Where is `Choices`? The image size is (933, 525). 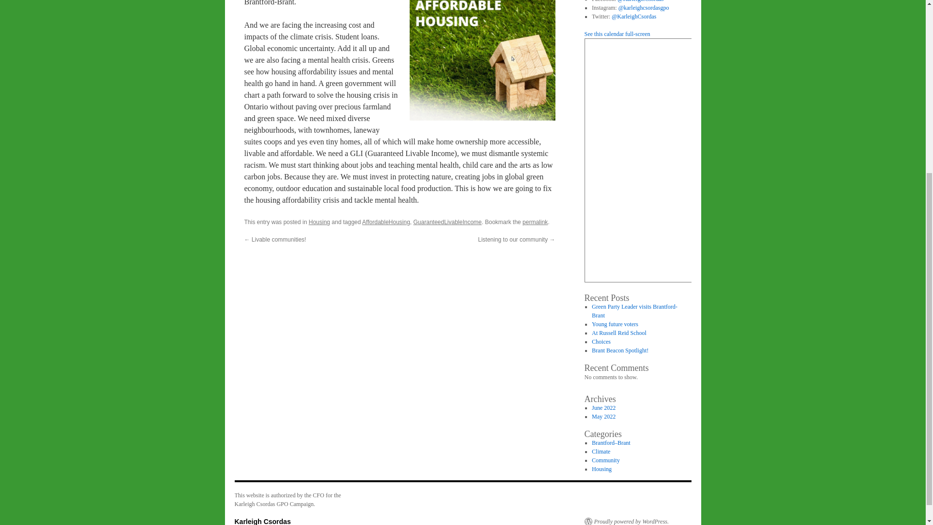 Choices is located at coordinates (601, 341).